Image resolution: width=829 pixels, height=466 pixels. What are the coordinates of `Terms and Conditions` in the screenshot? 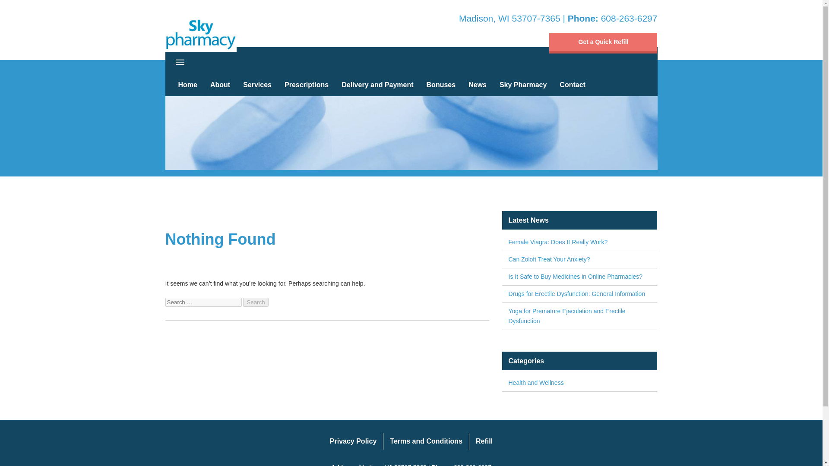 It's located at (426, 441).